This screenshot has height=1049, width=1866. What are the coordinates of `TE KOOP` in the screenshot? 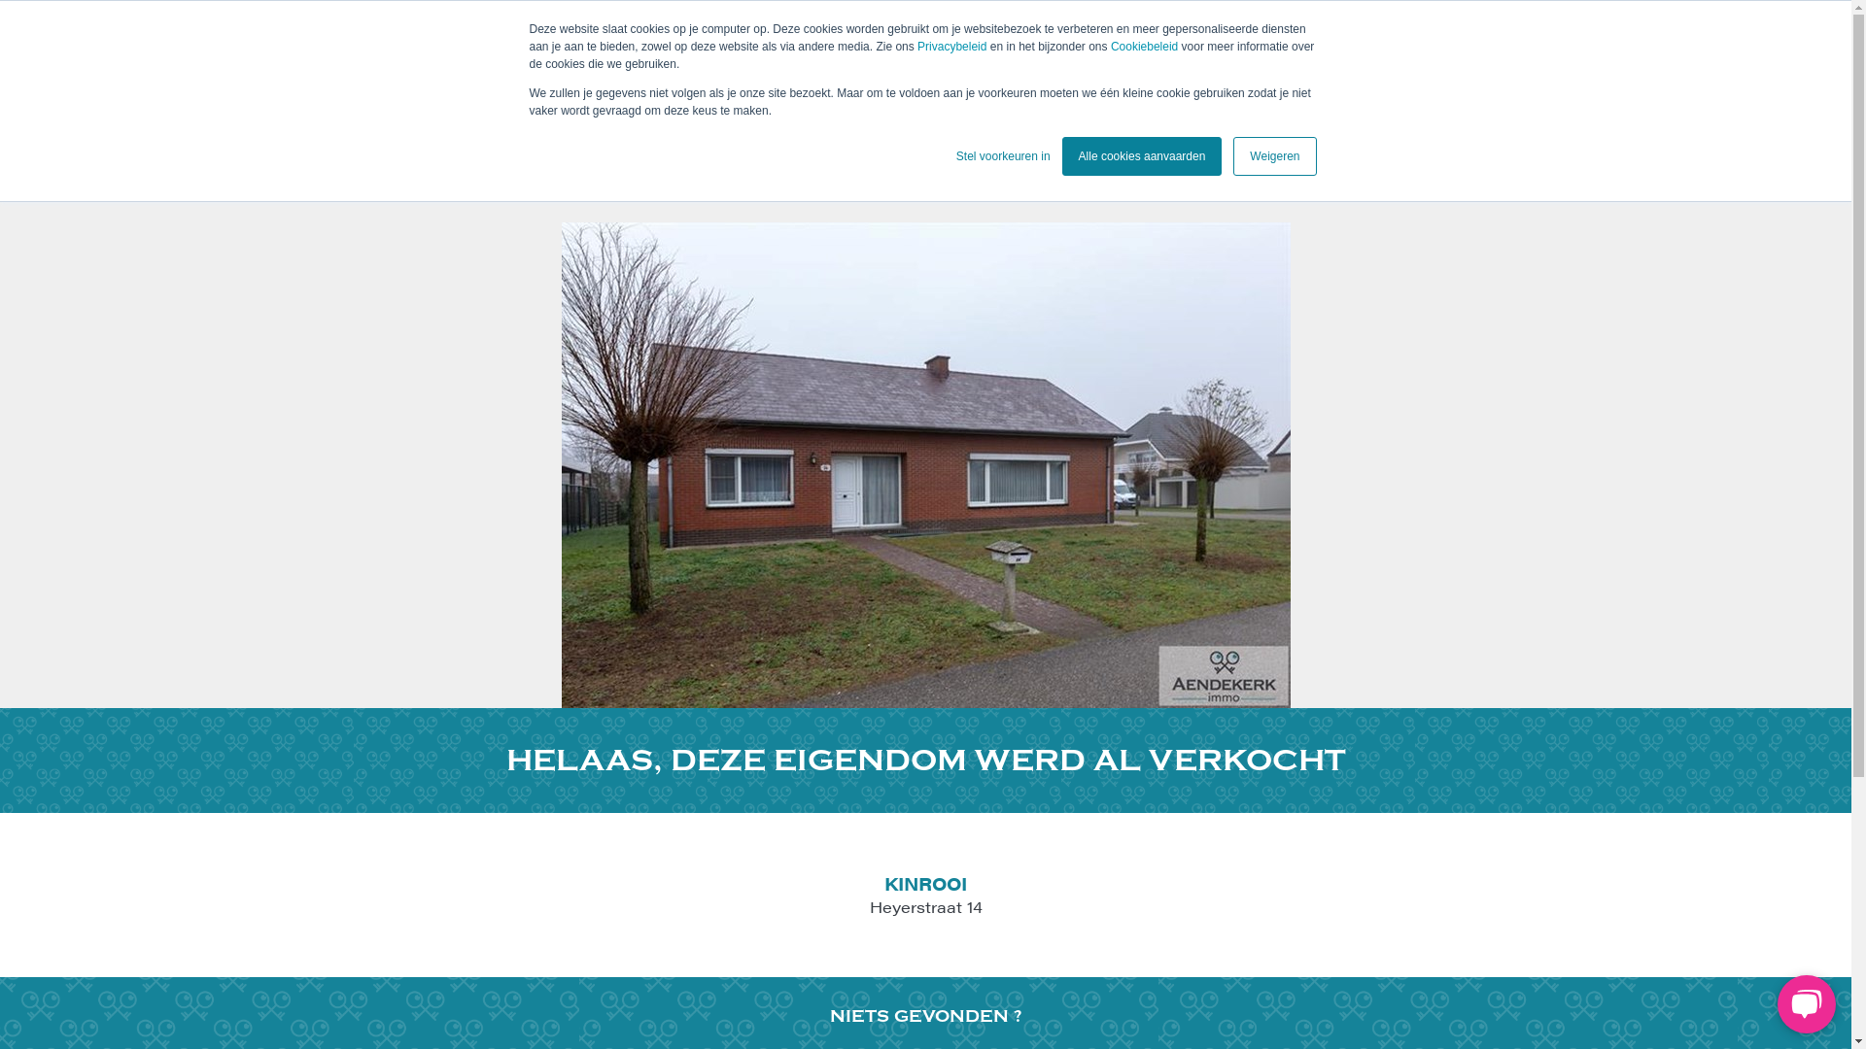 It's located at (838, 131).